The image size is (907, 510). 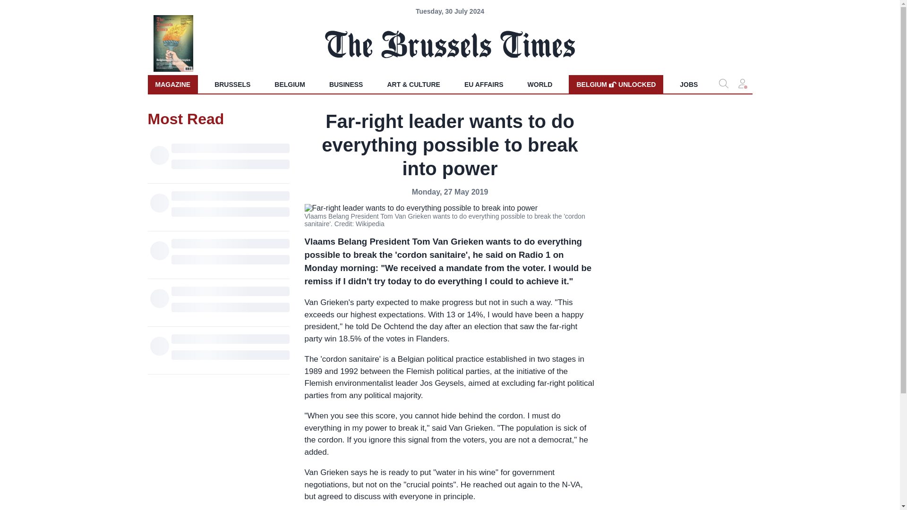 What do you see at coordinates (689, 84) in the screenshot?
I see `MAGAZINE` at bounding box center [689, 84].